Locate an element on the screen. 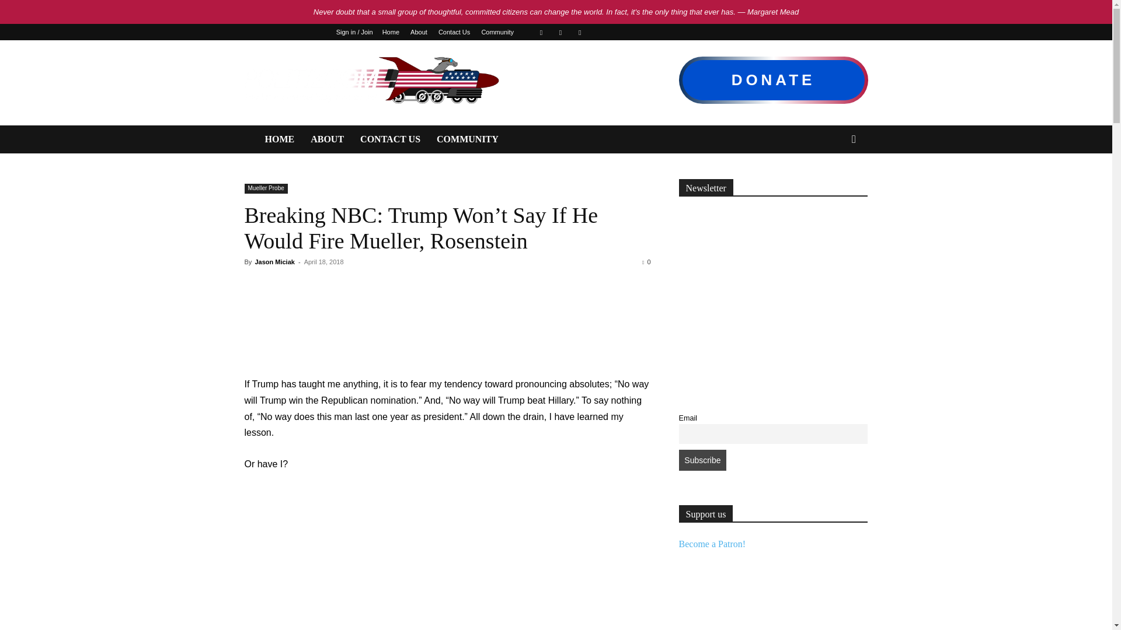 Image resolution: width=1121 pixels, height=630 pixels. Facebook is located at coordinates (541, 32).